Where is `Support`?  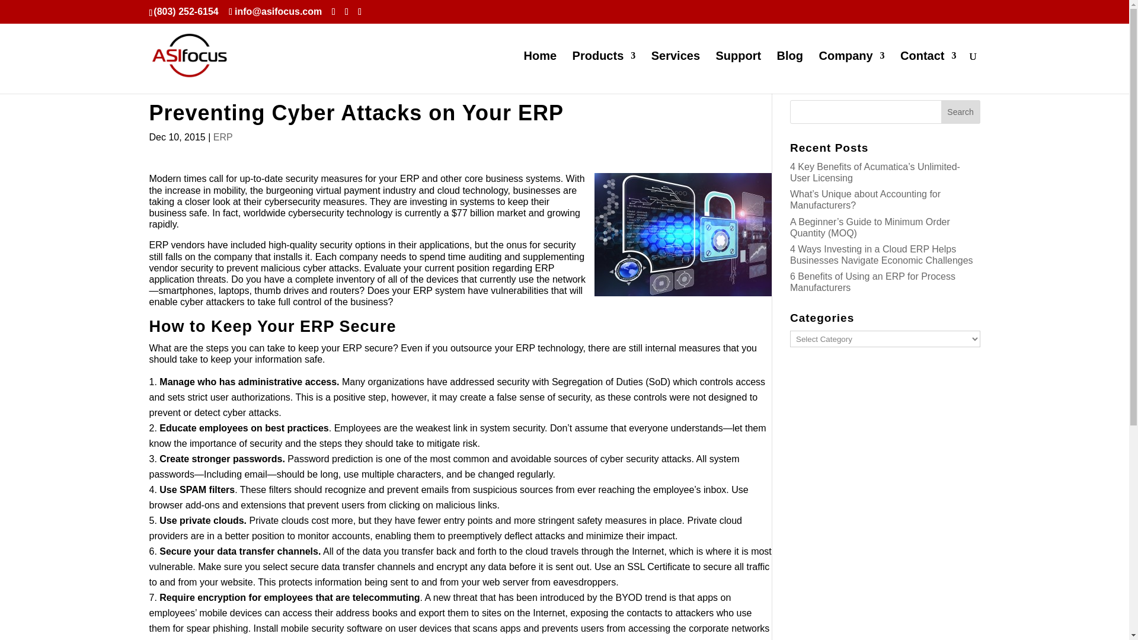
Support is located at coordinates (739, 72).